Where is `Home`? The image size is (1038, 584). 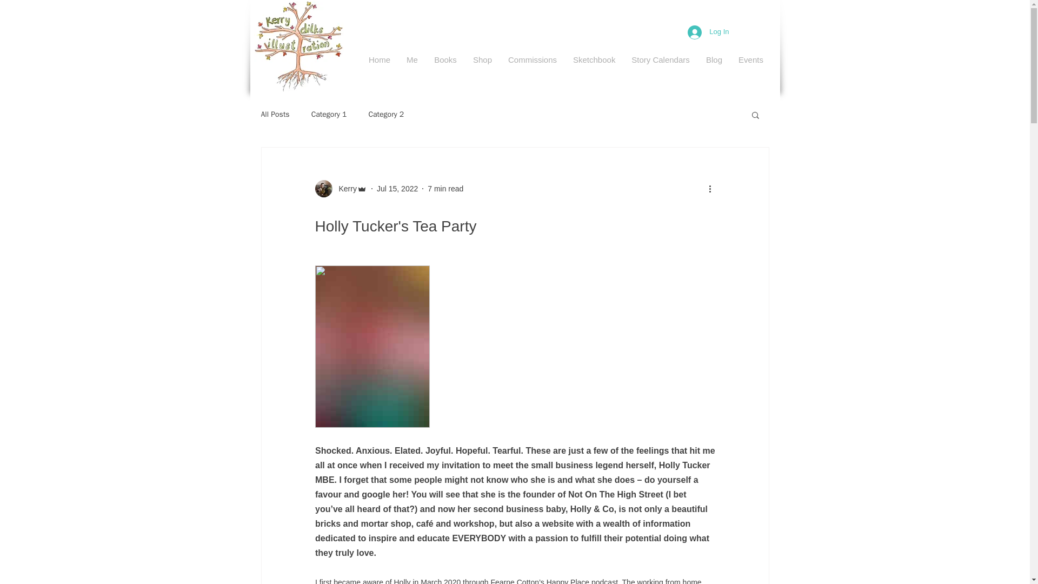 Home is located at coordinates (380, 59).